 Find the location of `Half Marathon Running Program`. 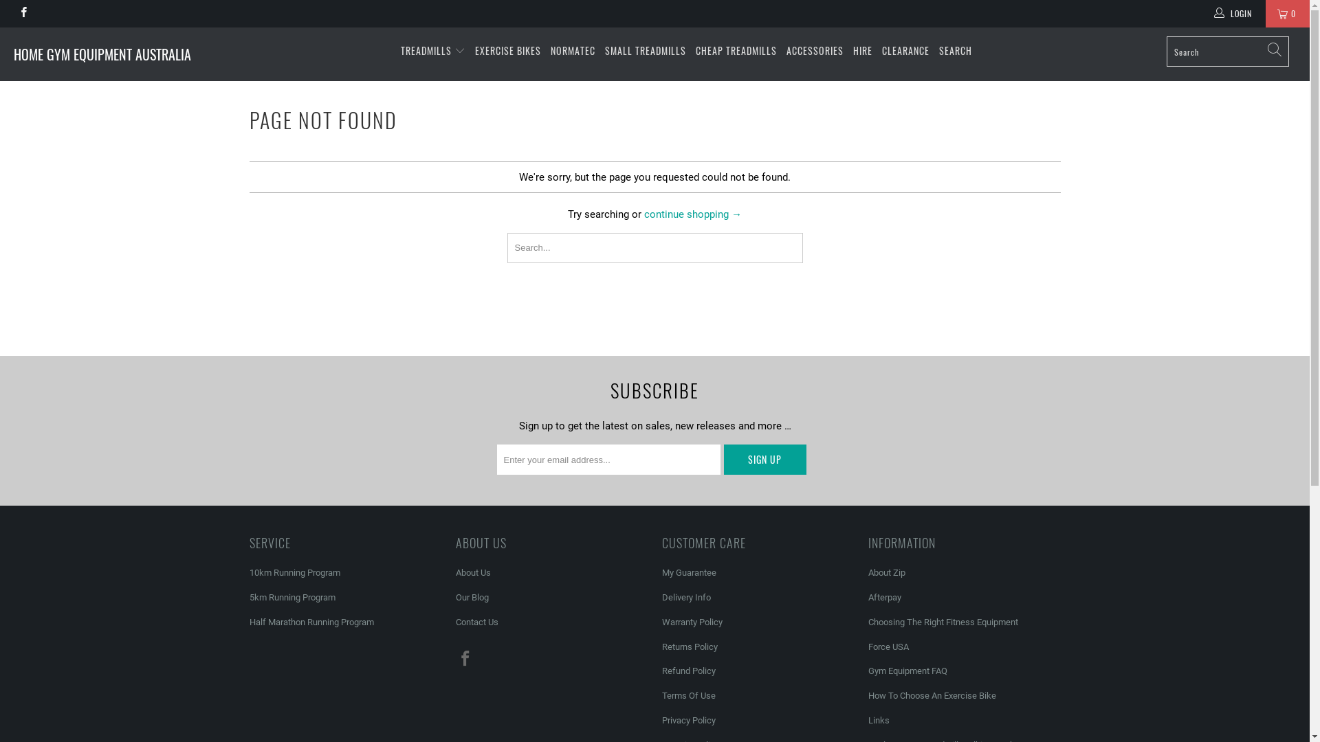

Half Marathon Running Program is located at coordinates (311, 622).